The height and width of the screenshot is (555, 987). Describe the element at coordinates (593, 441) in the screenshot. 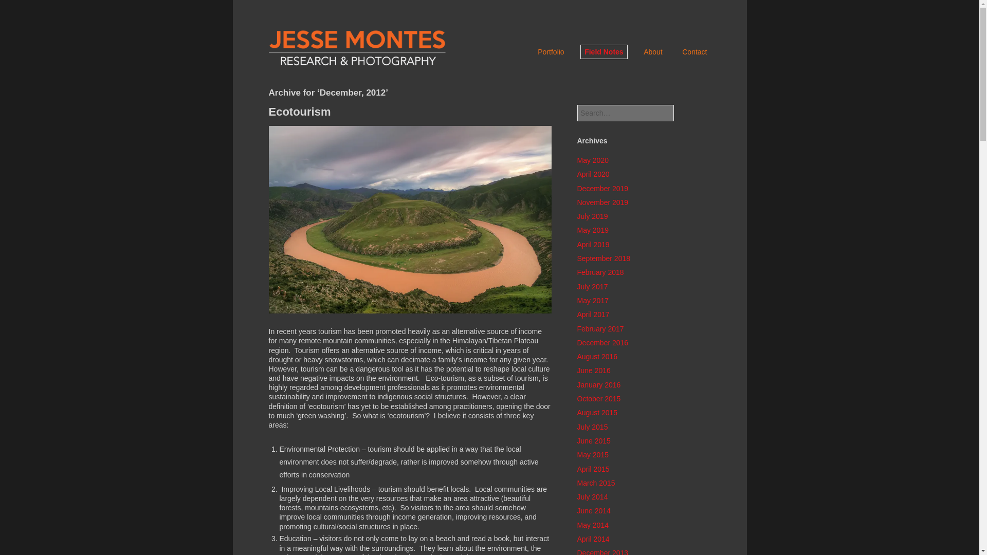

I see `June 2015` at that location.